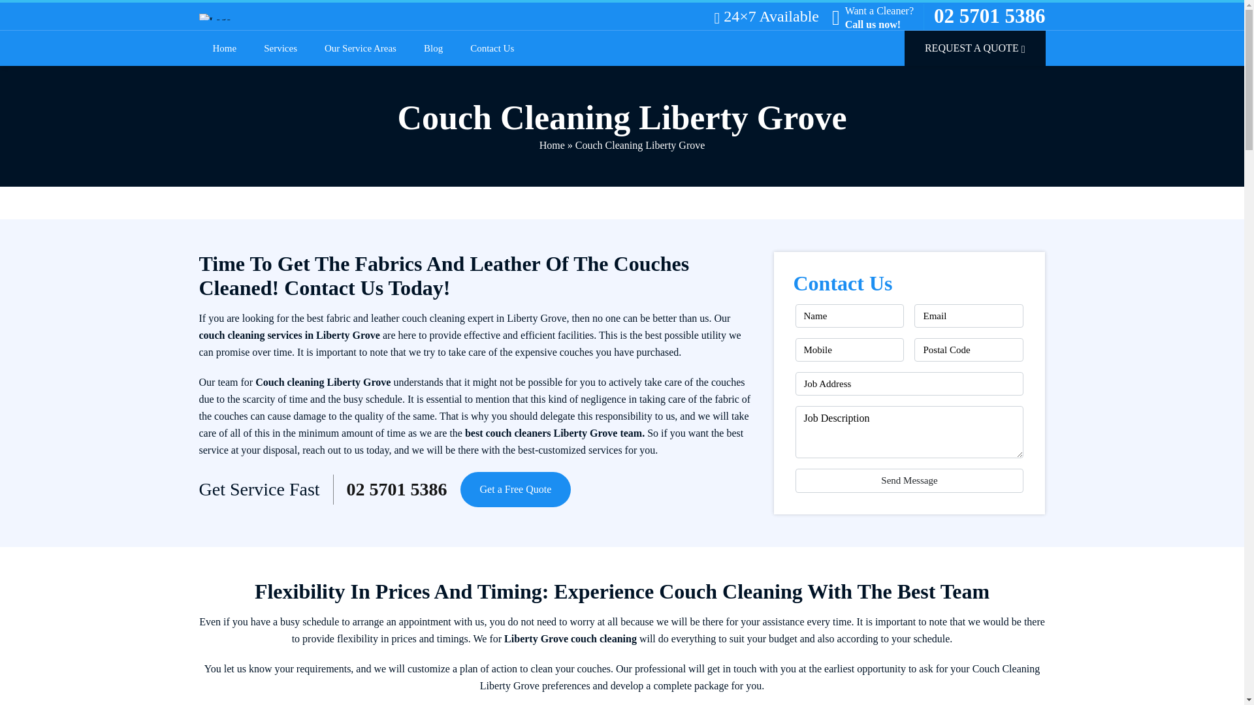 The width and height of the screenshot is (1254, 705). Describe the element at coordinates (552, 145) in the screenshot. I see `Home` at that location.